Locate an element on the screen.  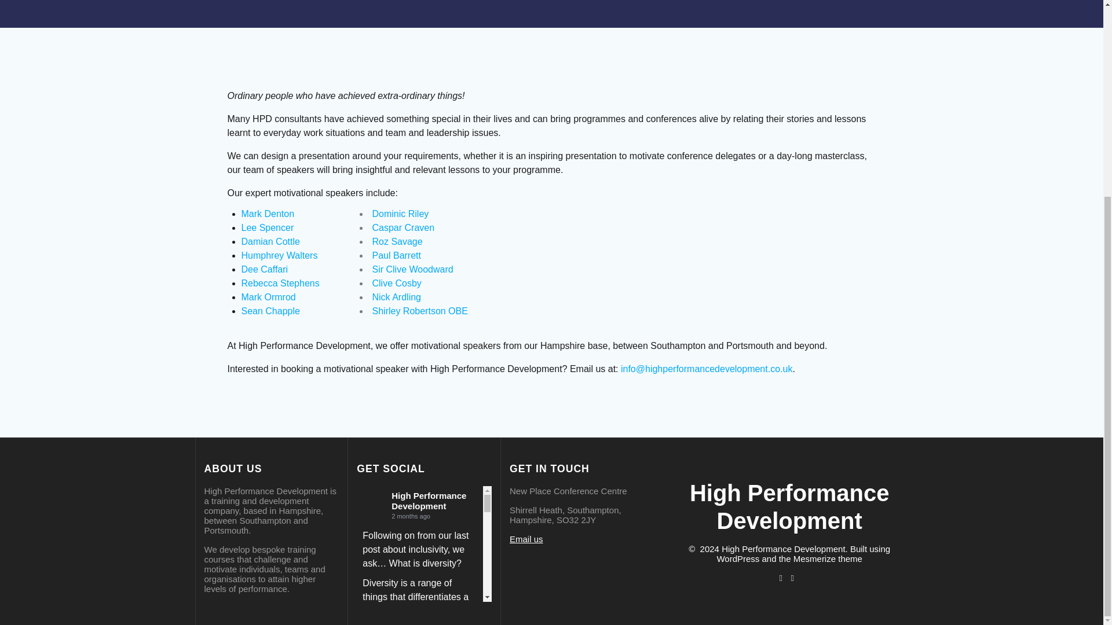
Mark Ormrod is located at coordinates (268, 297).